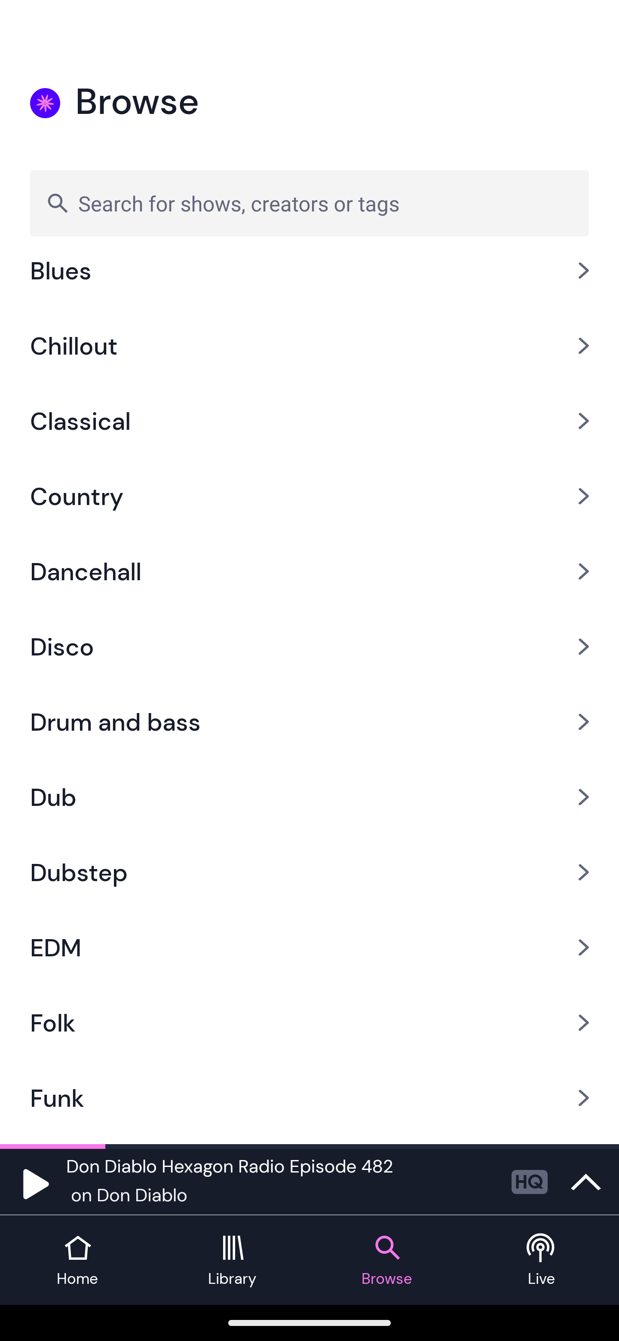  Describe the element at coordinates (77, 1260) in the screenshot. I see `Home tab Home` at that location.